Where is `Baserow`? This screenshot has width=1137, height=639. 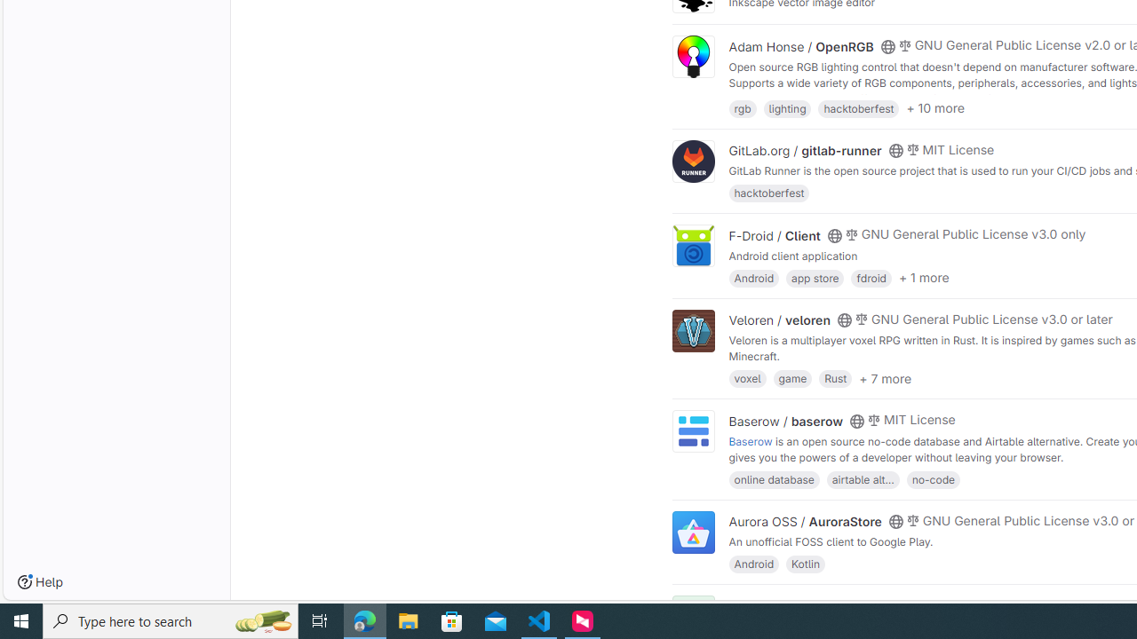
Baserow is located at coordinates (751, 440).